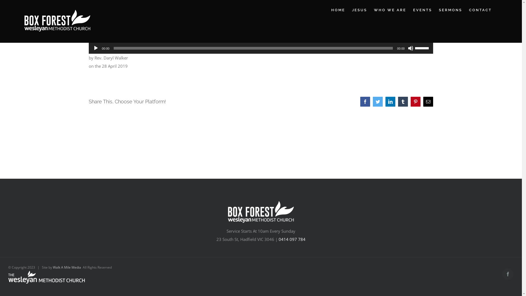 The height and width of the screenshot is (296, 526). What do you see at coordinates (403, 102) in the screenshot?
I see `Tumblr` at bounding box center [403, 102].